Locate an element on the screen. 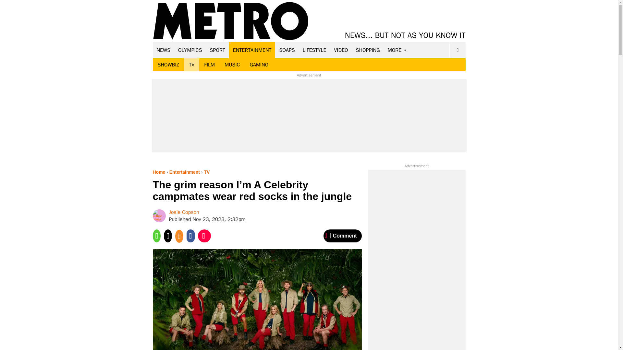 This screenshot has width=623, height=350. SPORT is located at coordinates (217, 50).